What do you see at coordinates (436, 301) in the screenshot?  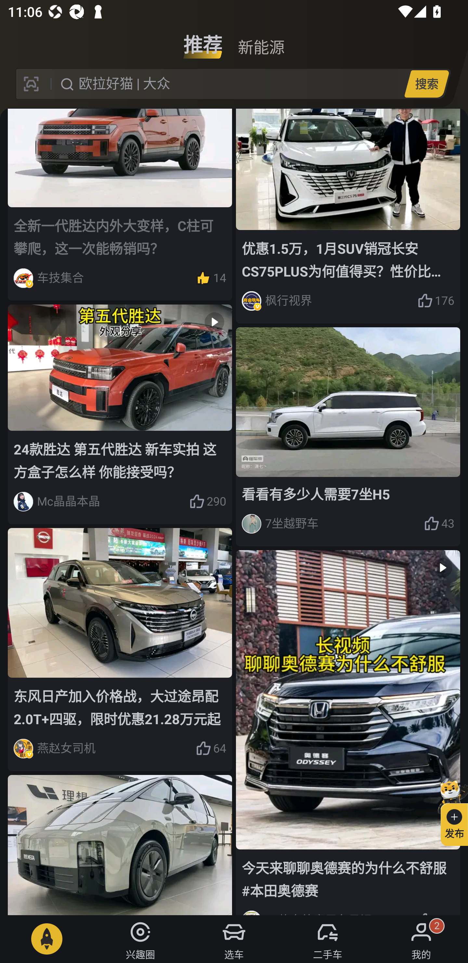 I see `176` at bounding box center [436, 301].